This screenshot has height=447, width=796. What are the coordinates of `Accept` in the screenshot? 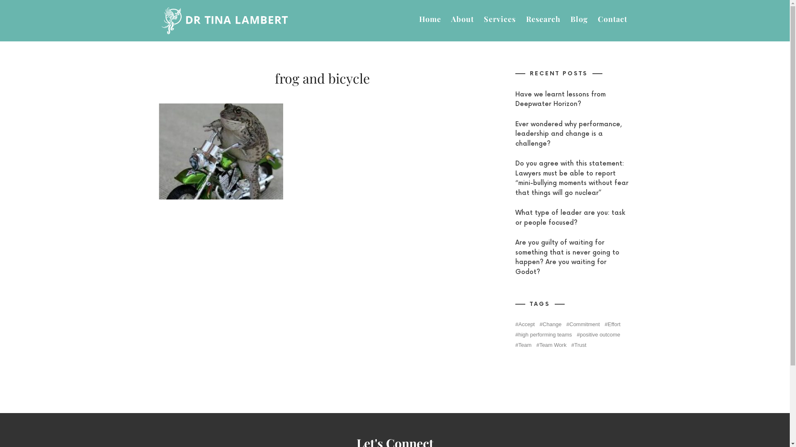 It's located at (525, 324).